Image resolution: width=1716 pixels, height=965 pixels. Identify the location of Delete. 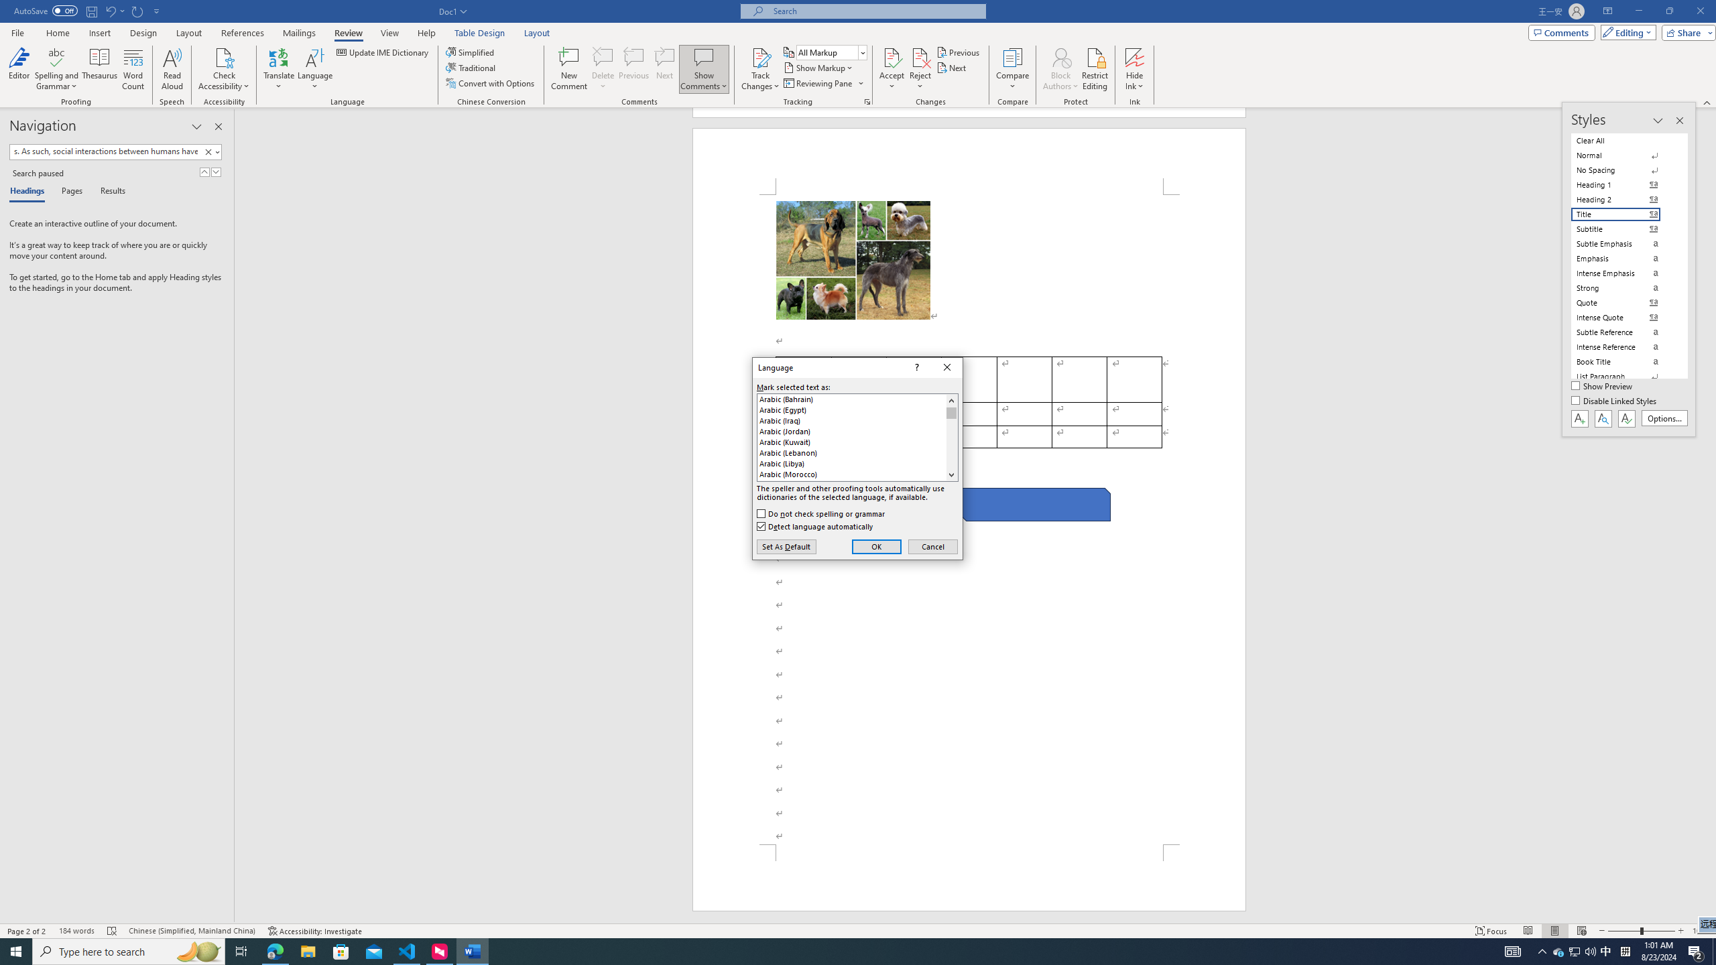
(603, 57).